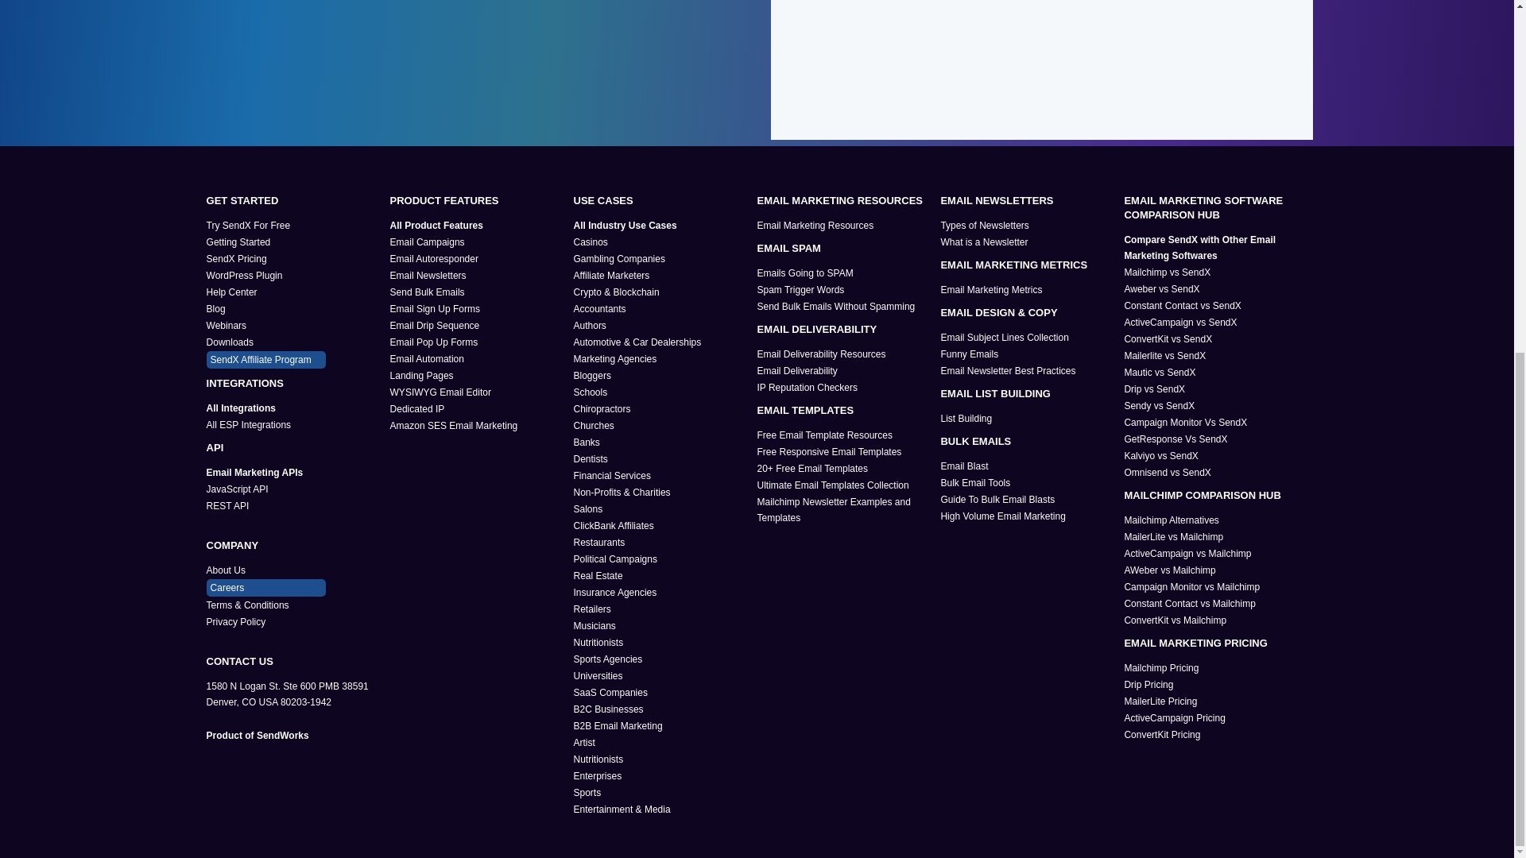 Image resolution: width=1526 pixels, height=858 pixels. Describe the element at coordinates (292, 326) in the screenshot. I see `Webinars` at that location.